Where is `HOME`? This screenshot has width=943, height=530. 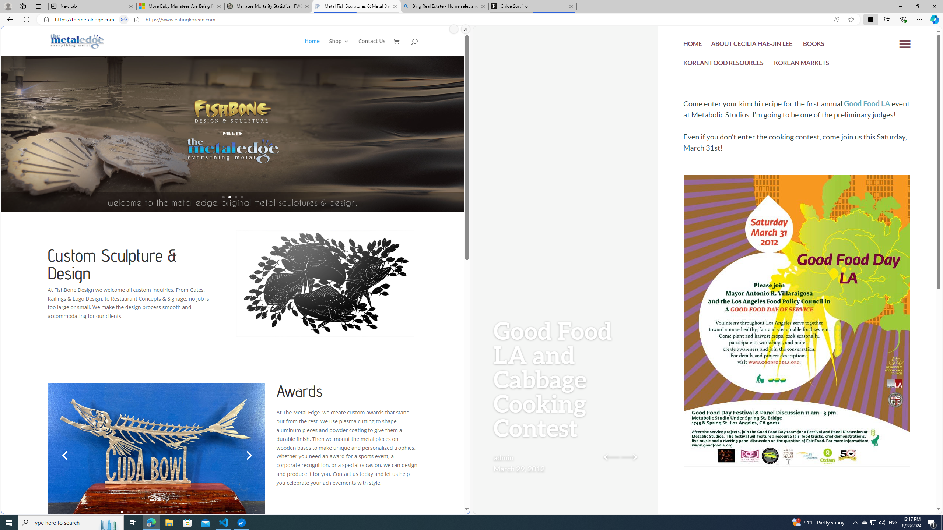 HOME is located at coordinates (693, 46).